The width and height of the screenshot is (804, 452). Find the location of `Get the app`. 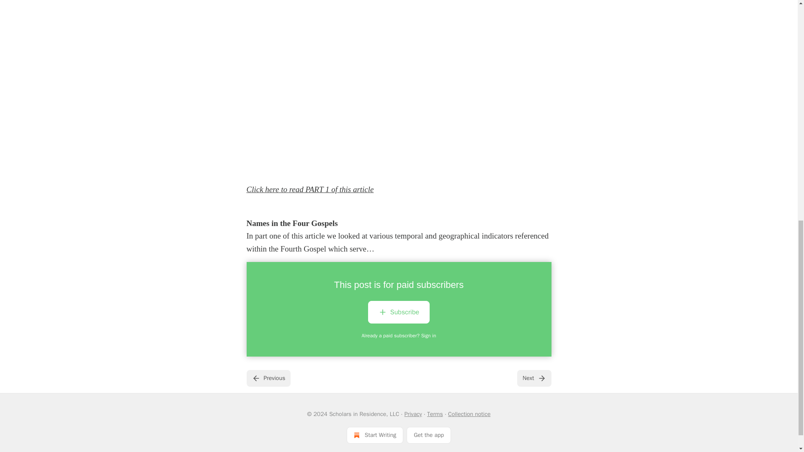

Get the app is located at coordinates (429, 435).